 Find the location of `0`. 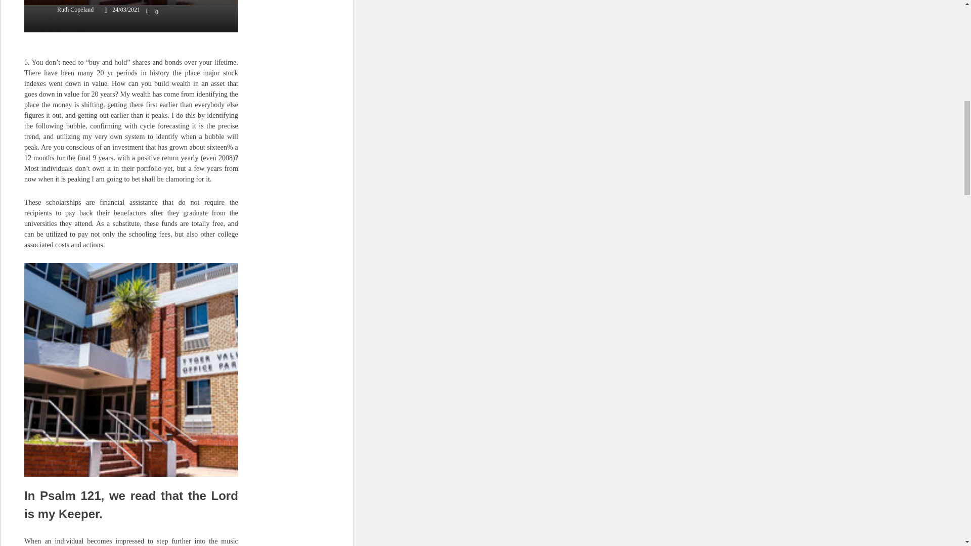

0 is located at coordinates (153, 12).